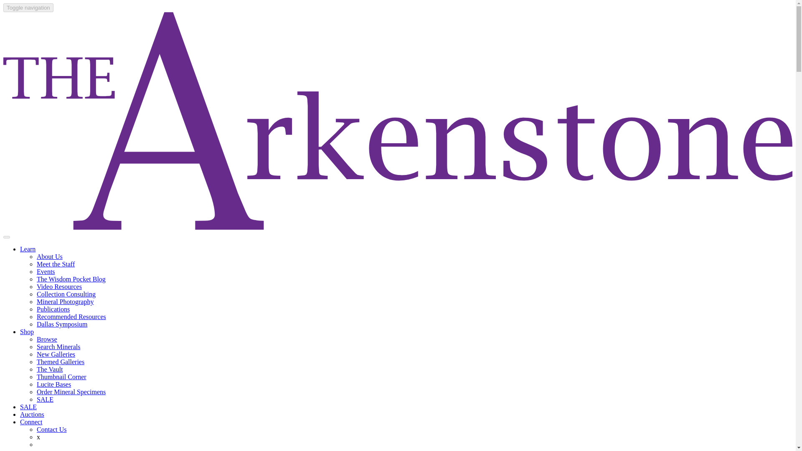 The image size is (802, 451). Describe the element at coordinates (56, 354) in the screenshot. I see `New Galleries` at that location.